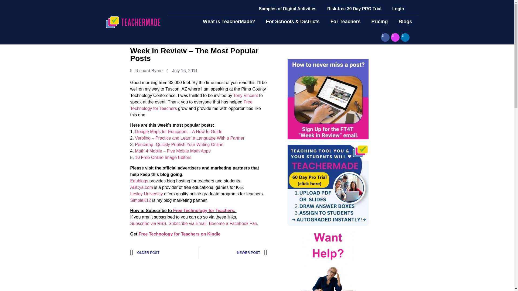 The width and height of the screenshot is (518, 291). I want to click on Login, so click(398, 9).